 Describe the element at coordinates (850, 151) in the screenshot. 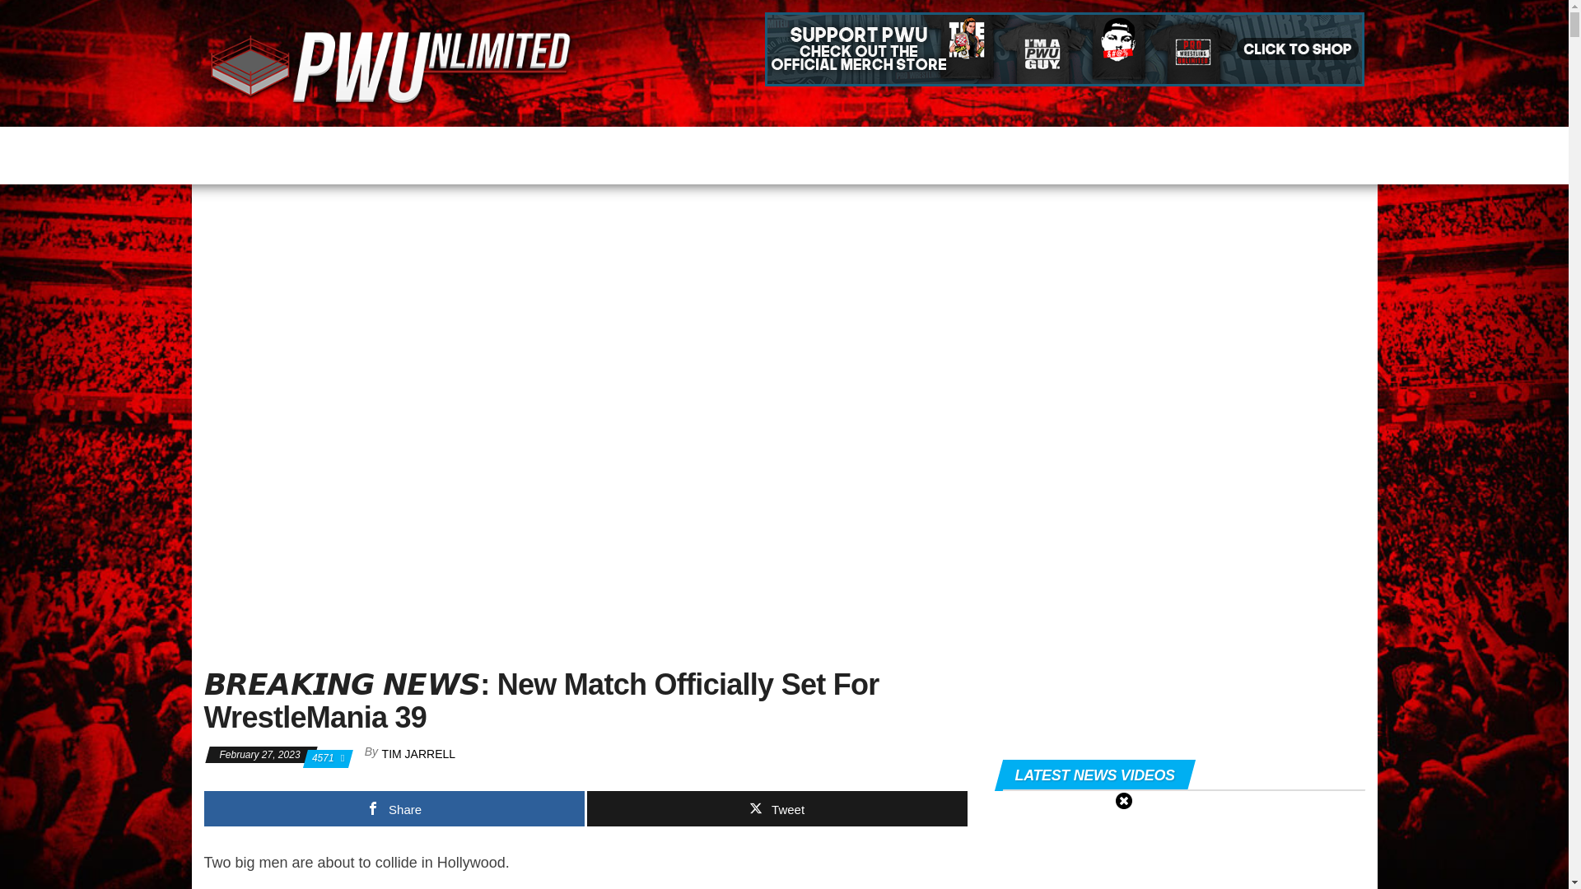

I see `Resources` at that location.